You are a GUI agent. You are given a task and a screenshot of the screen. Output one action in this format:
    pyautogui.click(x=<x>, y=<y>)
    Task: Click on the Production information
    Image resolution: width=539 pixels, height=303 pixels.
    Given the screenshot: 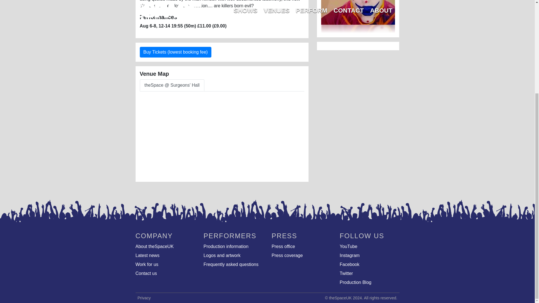 What is the action you would take?
    pyautogui.click(x=234, y=247)
    